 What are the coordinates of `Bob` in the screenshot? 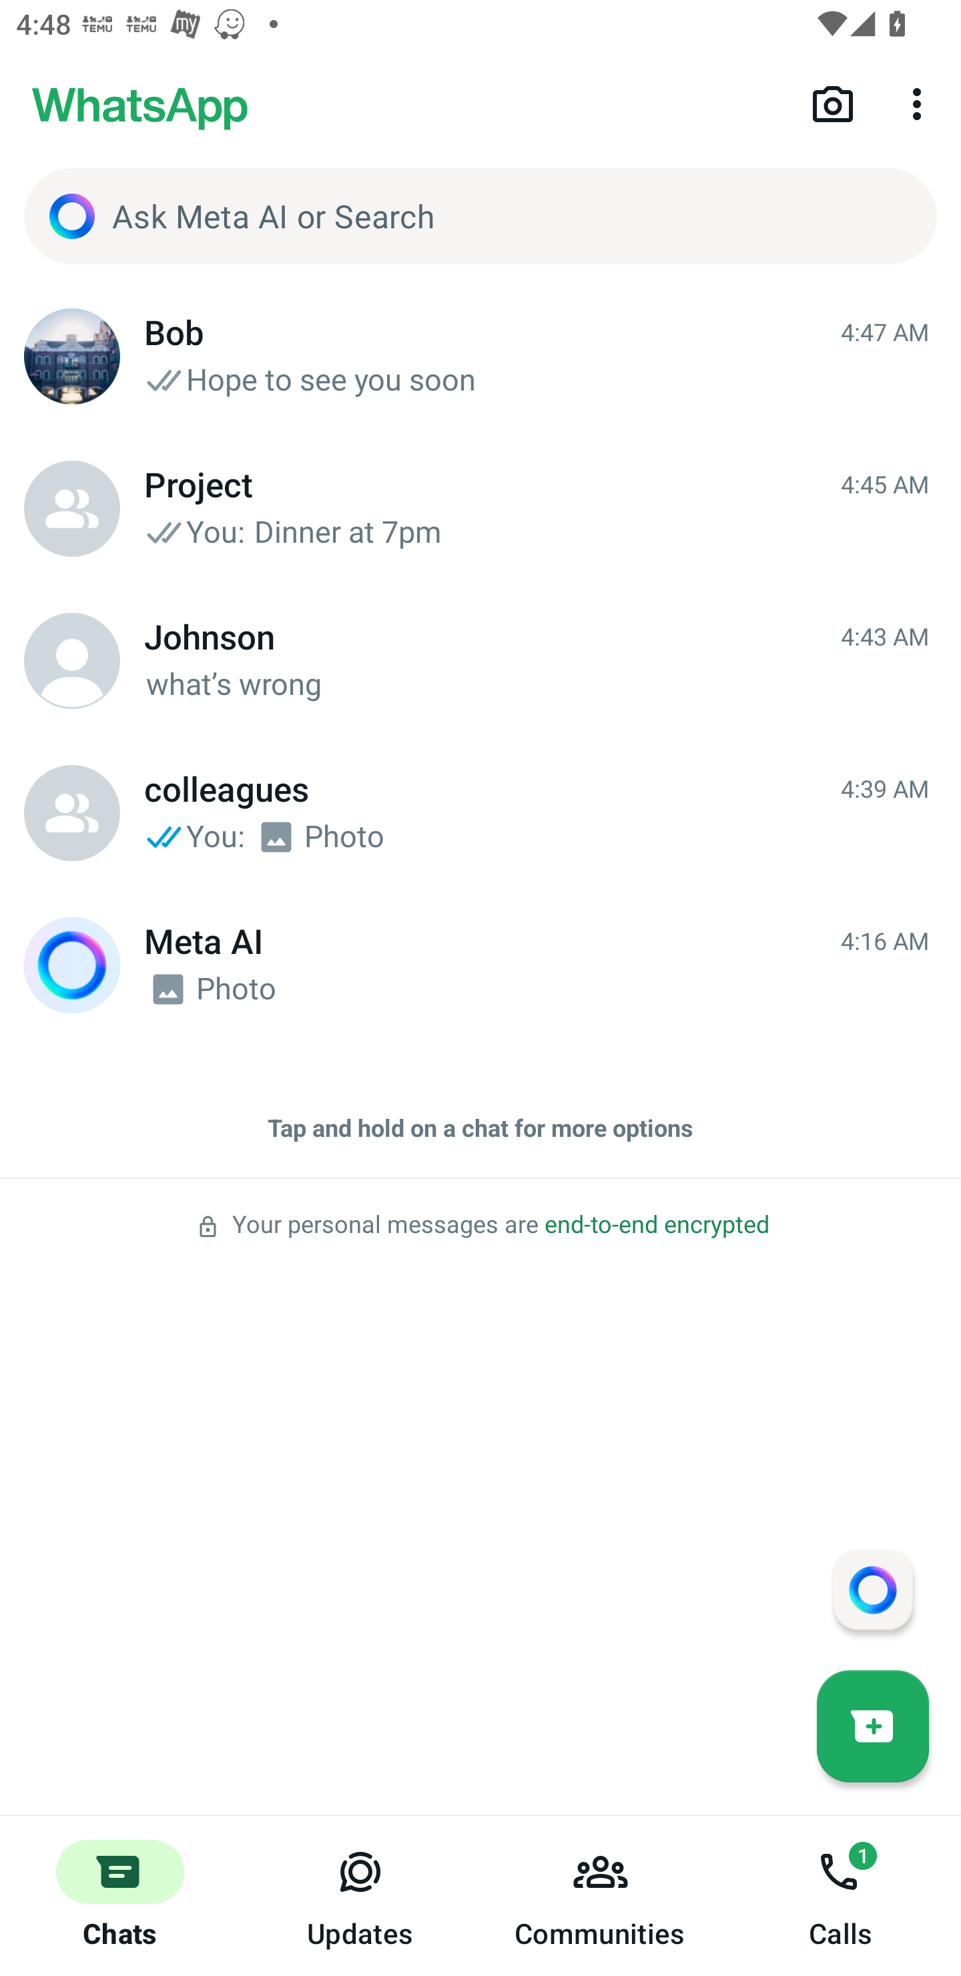 It's located at (72, 356).